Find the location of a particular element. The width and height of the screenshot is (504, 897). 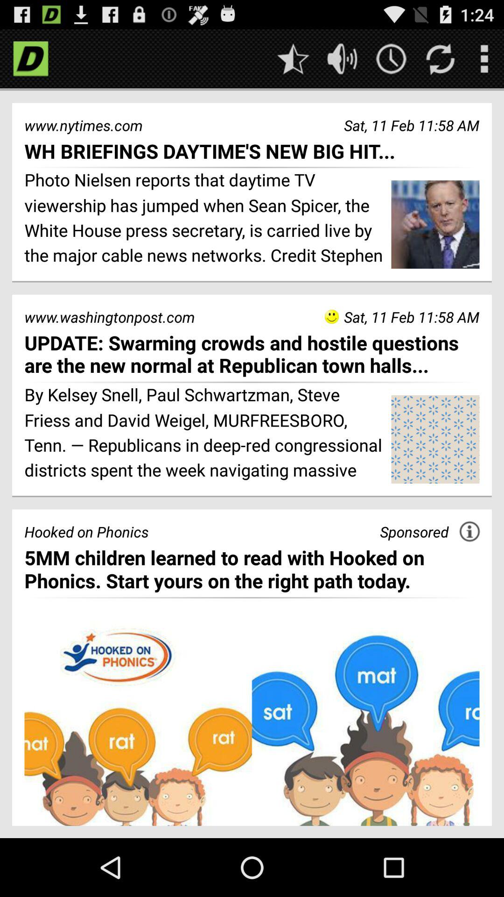

click the icon below www.nytimes.com item is located at coordinates (252, 150).